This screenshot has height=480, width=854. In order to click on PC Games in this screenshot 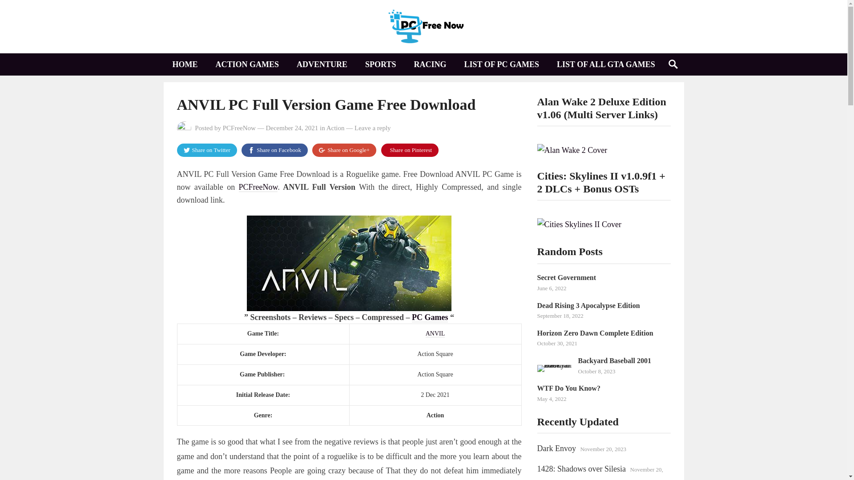, I will do `click(430, 317)`.